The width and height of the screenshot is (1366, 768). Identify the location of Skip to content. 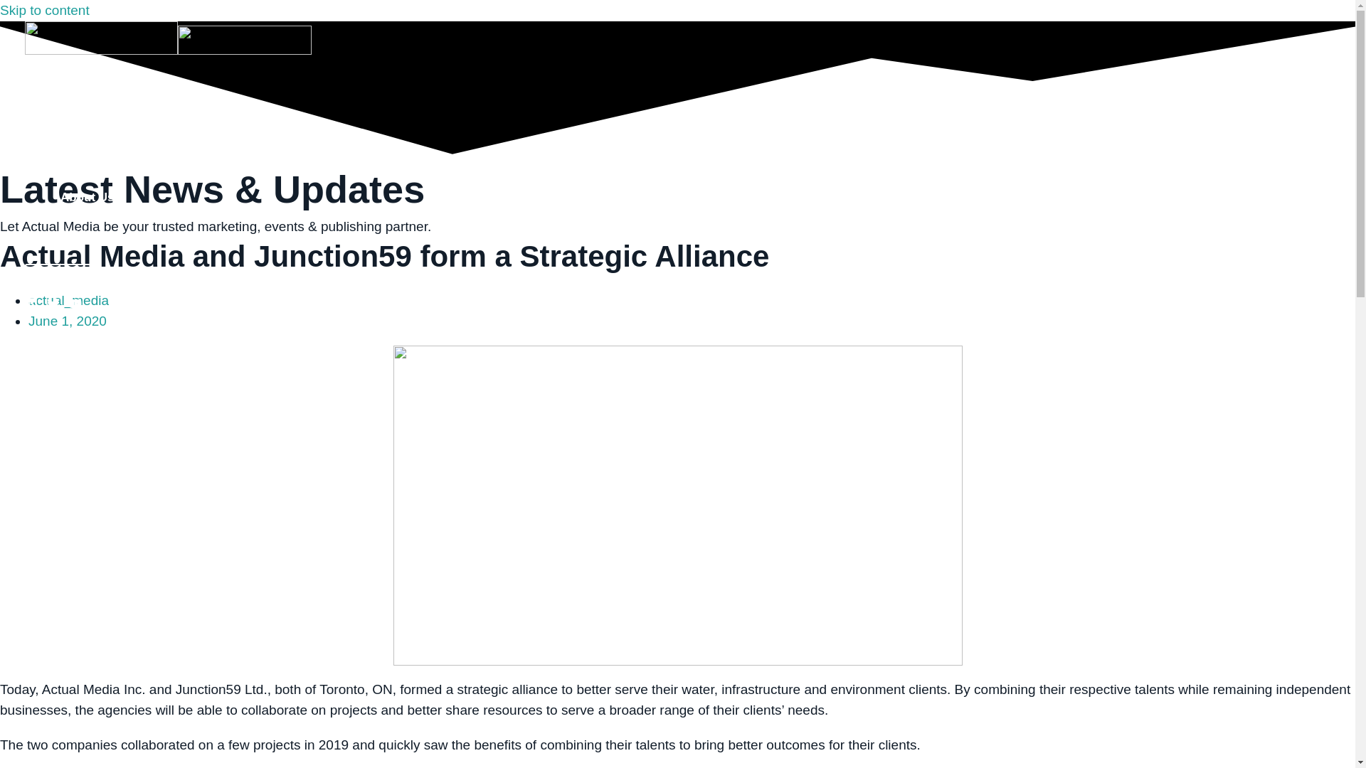
(45, 10).